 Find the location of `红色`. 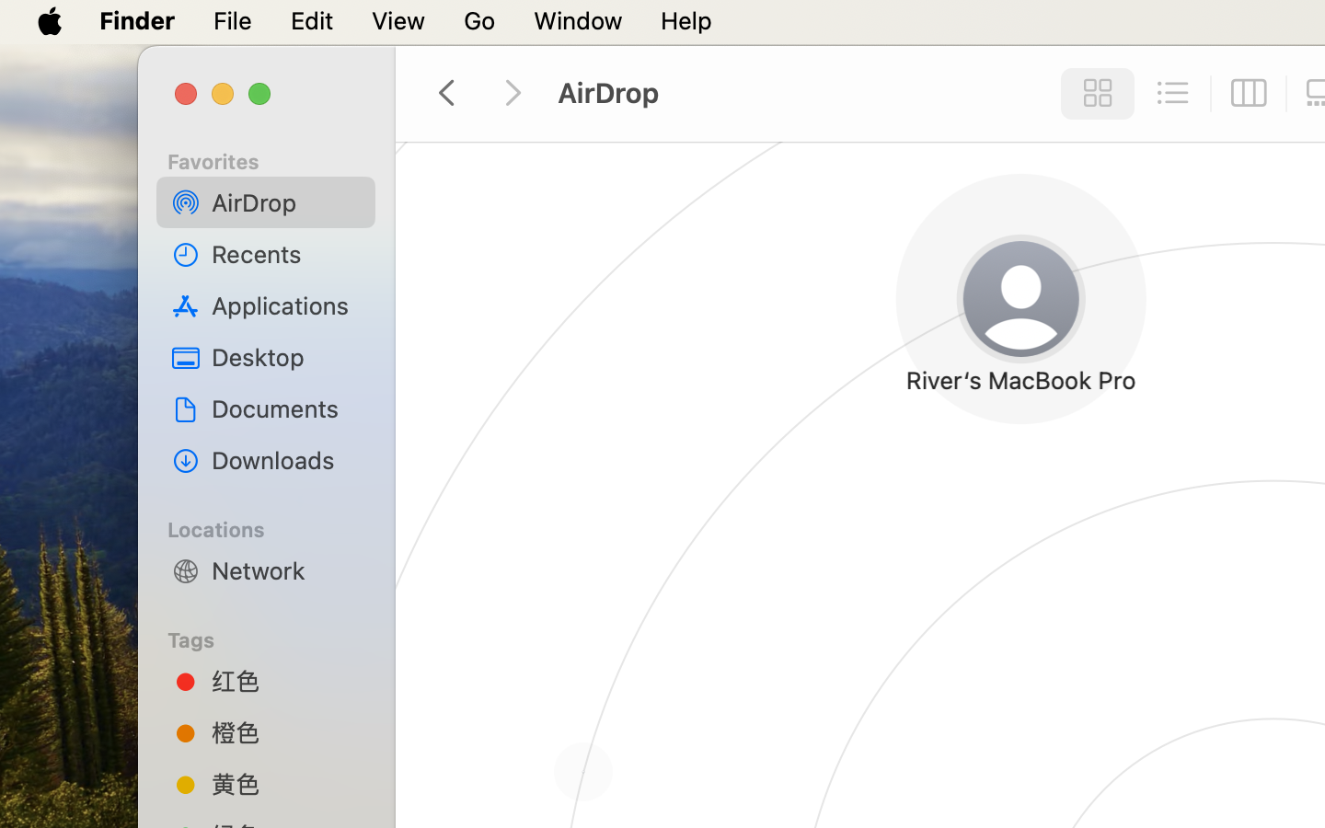

红色 is located at coordinates (286, 681).